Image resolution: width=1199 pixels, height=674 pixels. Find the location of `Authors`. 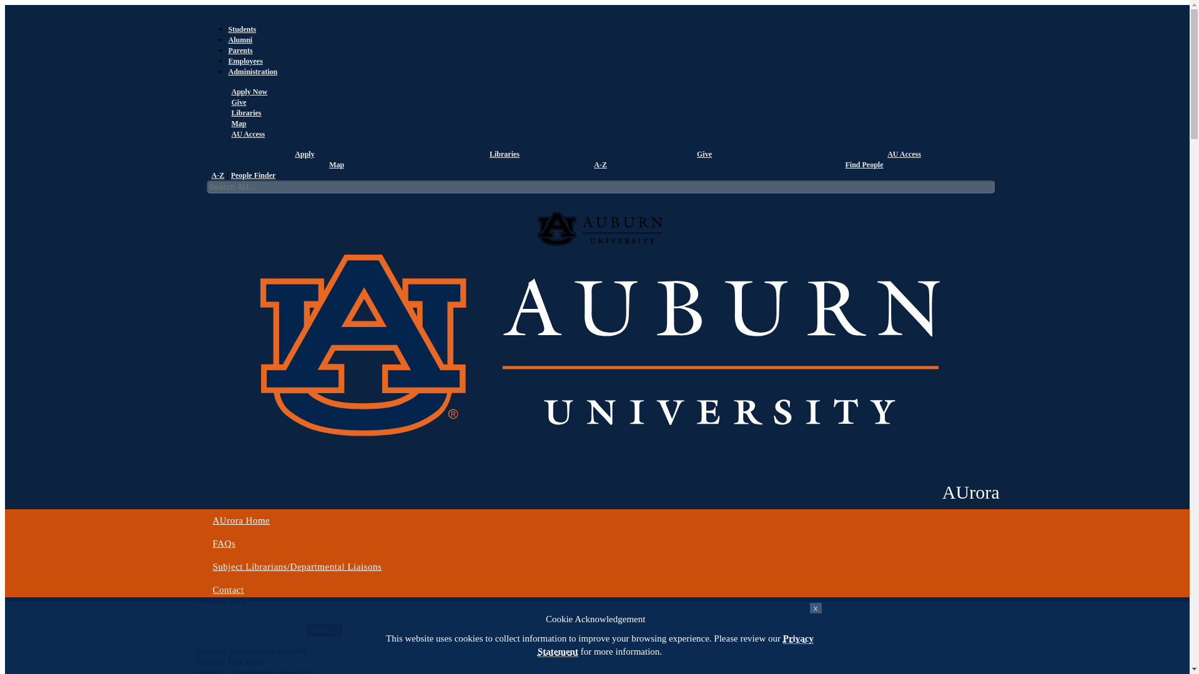

Authors is located at coordinates (367, 181).